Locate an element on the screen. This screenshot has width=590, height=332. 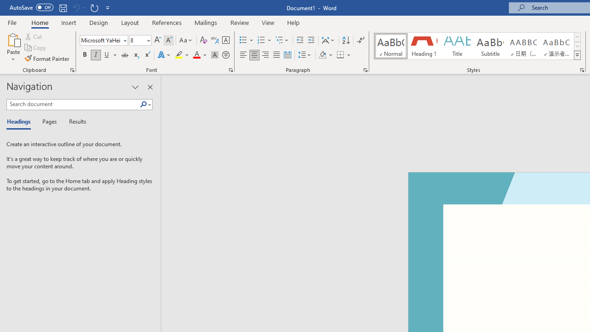
Repeat Shrink Font is located at coordinates (94, 7).